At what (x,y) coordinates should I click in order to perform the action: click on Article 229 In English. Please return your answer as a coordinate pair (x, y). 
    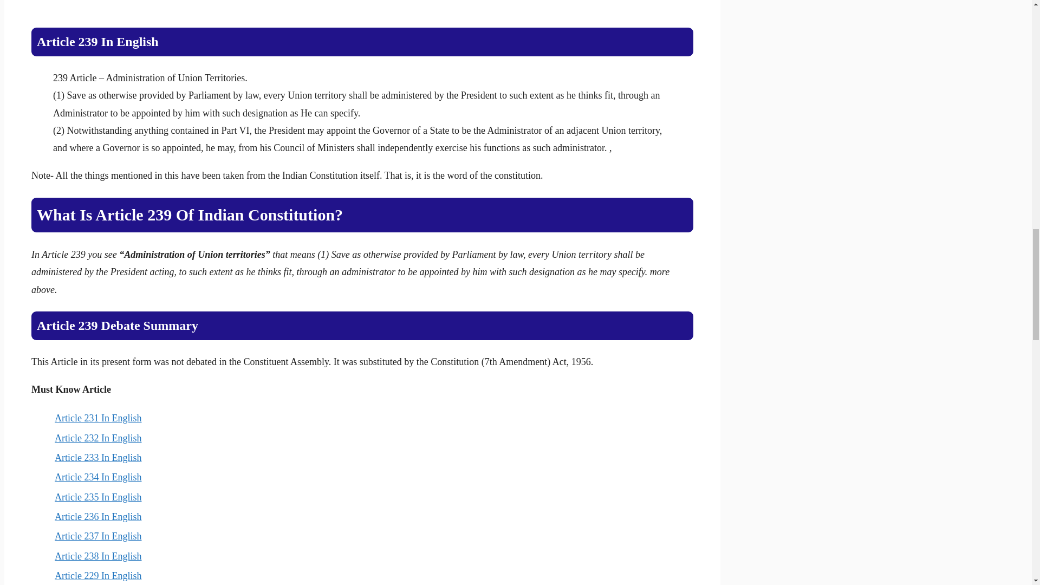
    Looking at the image, I should click on (98, 576).